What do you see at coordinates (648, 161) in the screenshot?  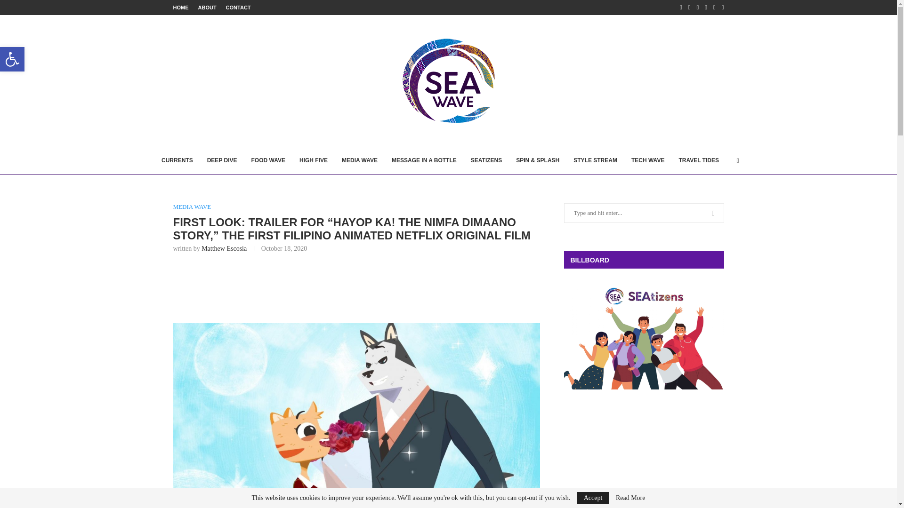 I see `TECH WAVE` at bounding box center [648, 161].